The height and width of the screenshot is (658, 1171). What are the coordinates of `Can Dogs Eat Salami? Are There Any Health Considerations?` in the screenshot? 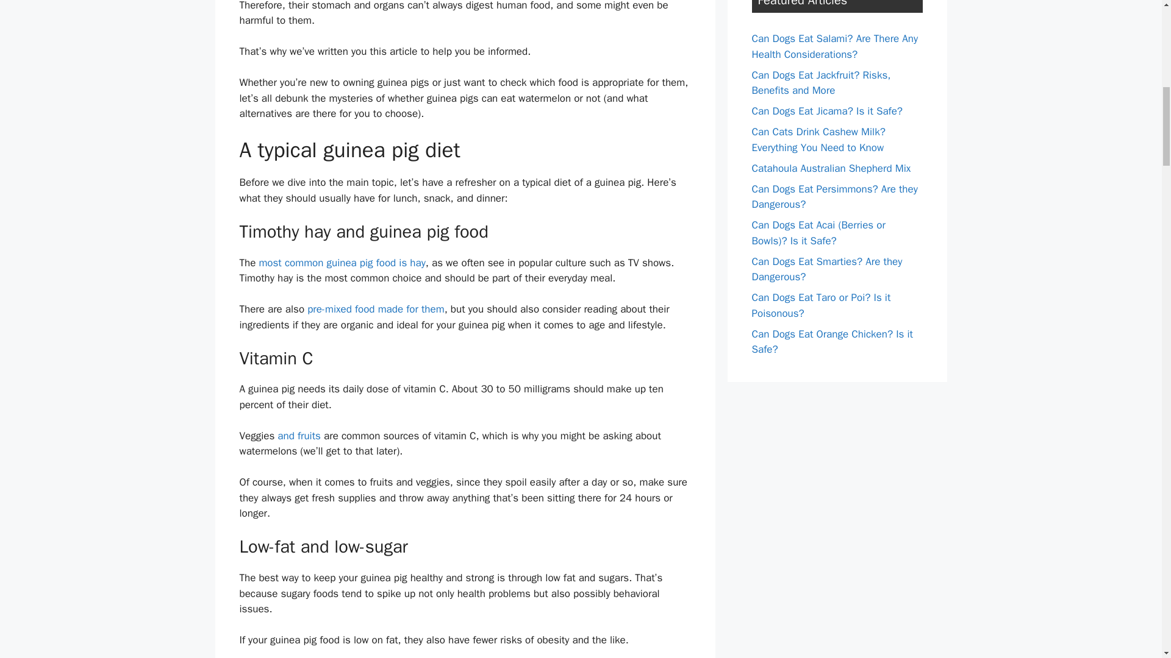 It's located at (834, 46).